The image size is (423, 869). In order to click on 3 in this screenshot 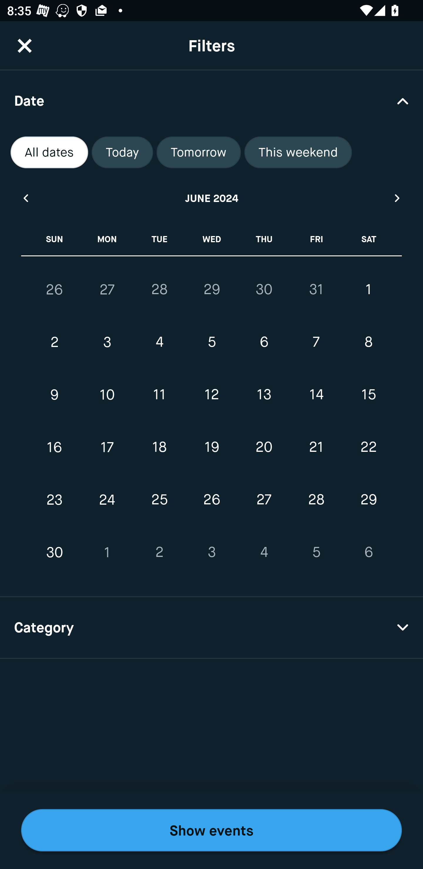, I will do `click(107, 342)`.